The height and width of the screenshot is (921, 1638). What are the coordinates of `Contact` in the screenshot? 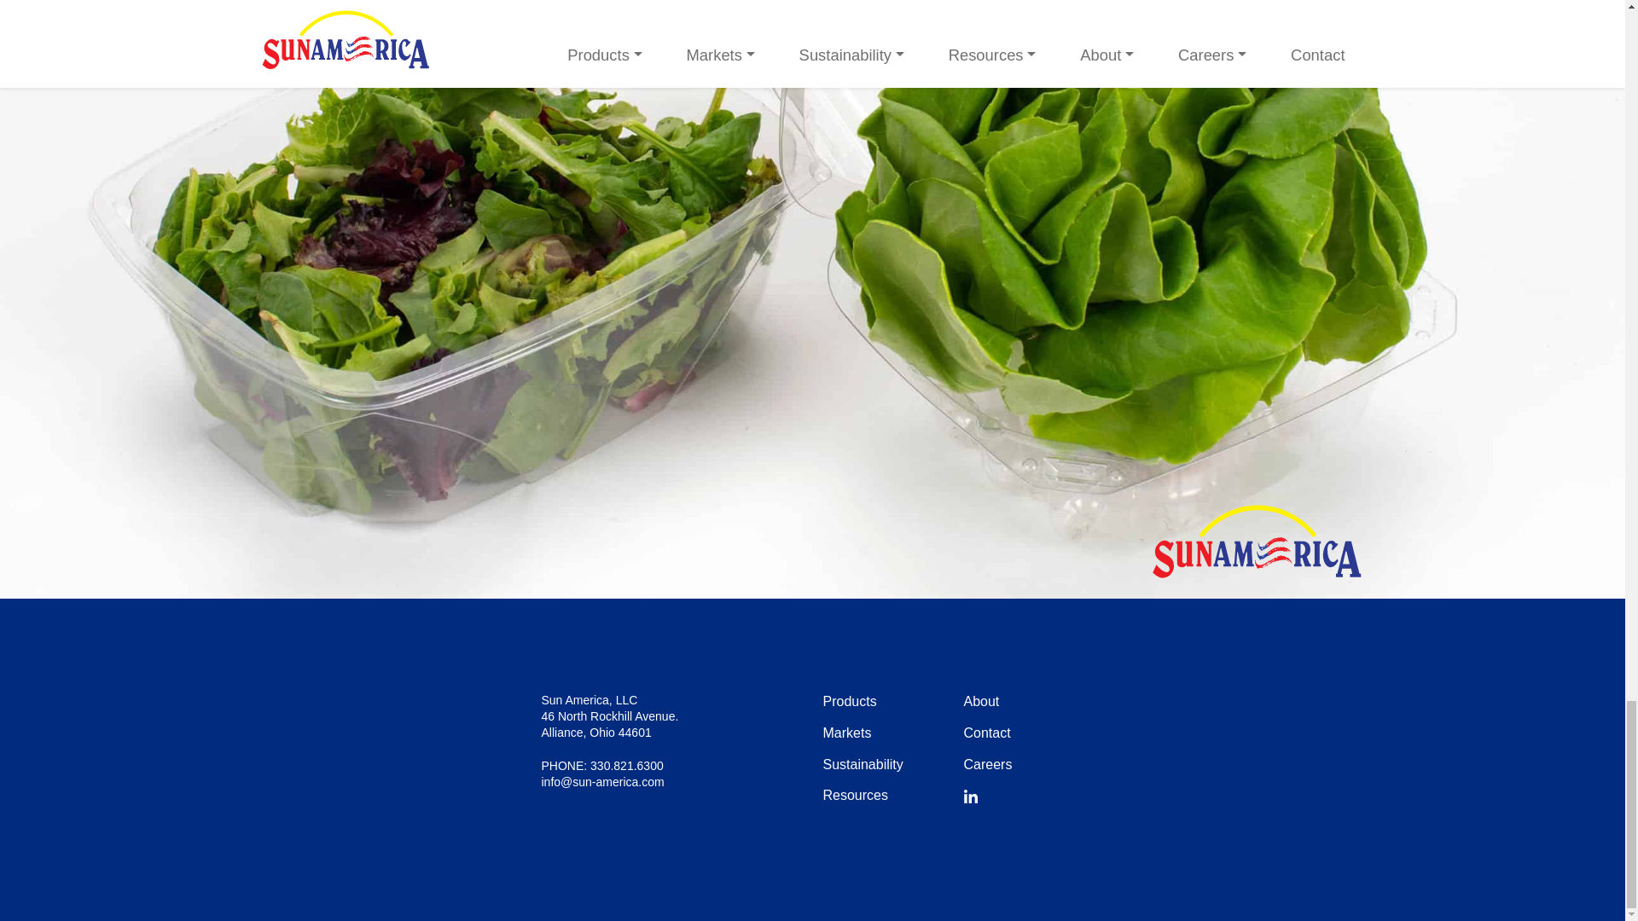 It's located at (987, 733).